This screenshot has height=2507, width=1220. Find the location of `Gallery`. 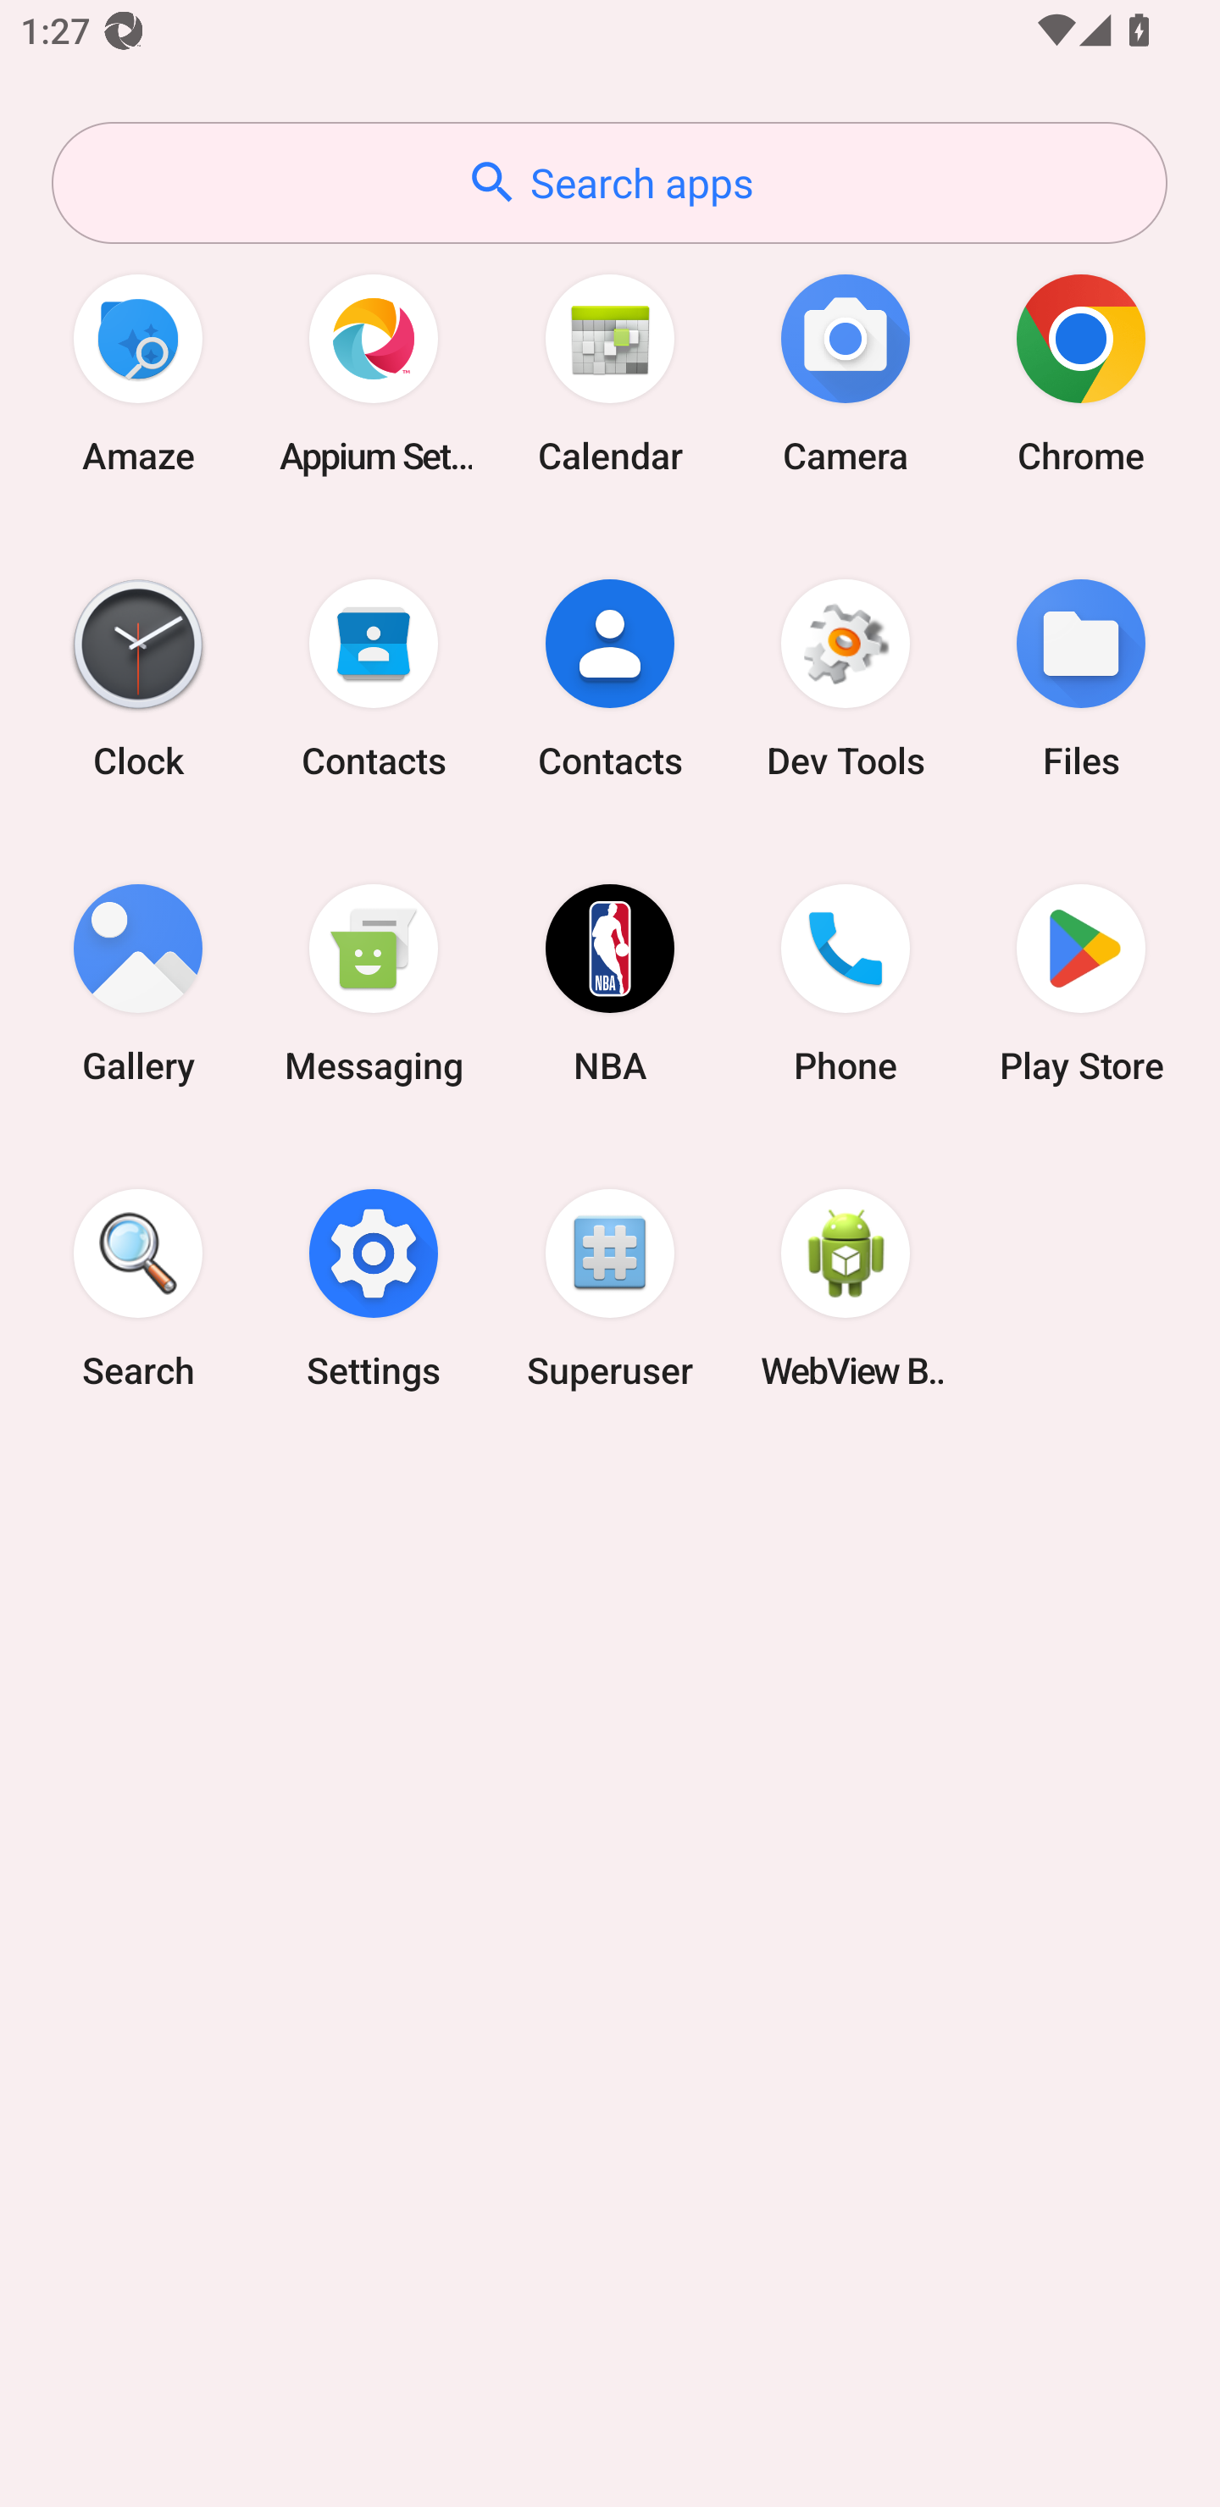

Gallery is located at coordinates (138, 982).